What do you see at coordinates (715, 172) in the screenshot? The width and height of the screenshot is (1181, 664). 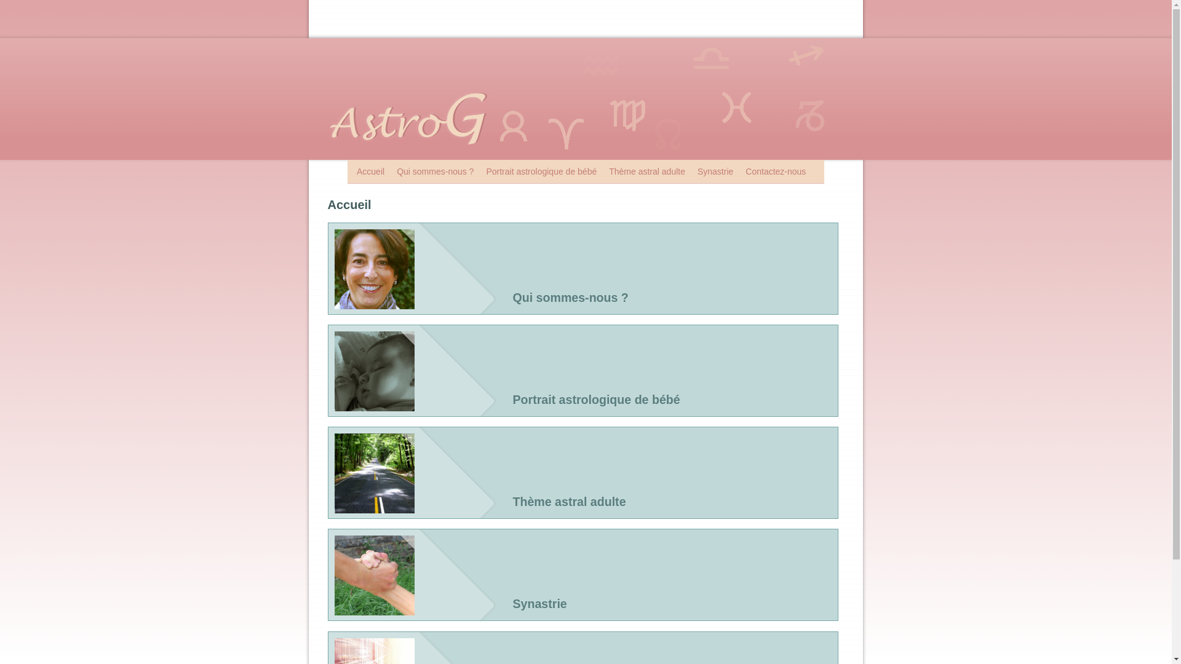 I see `Synastrie` at bounding box center [715, 172].